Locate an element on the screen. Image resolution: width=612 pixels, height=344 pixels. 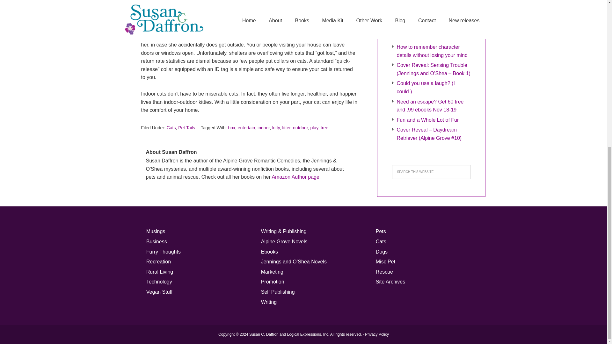
kitty is located at coordinates (276, 128).